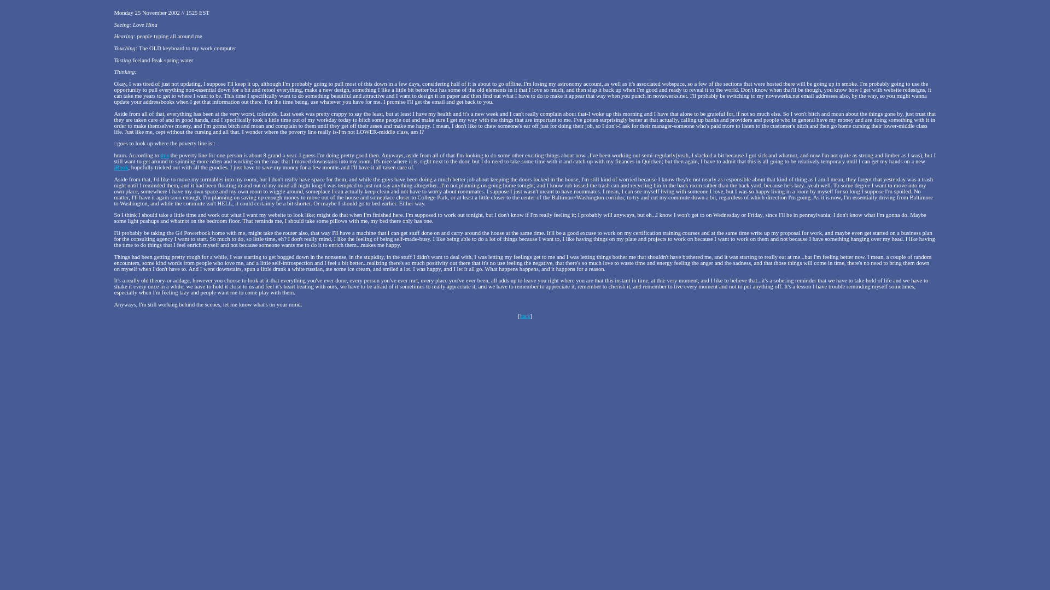  Describe the element at coordinates (525, 316) in the screenshot. I see `back` at that location.